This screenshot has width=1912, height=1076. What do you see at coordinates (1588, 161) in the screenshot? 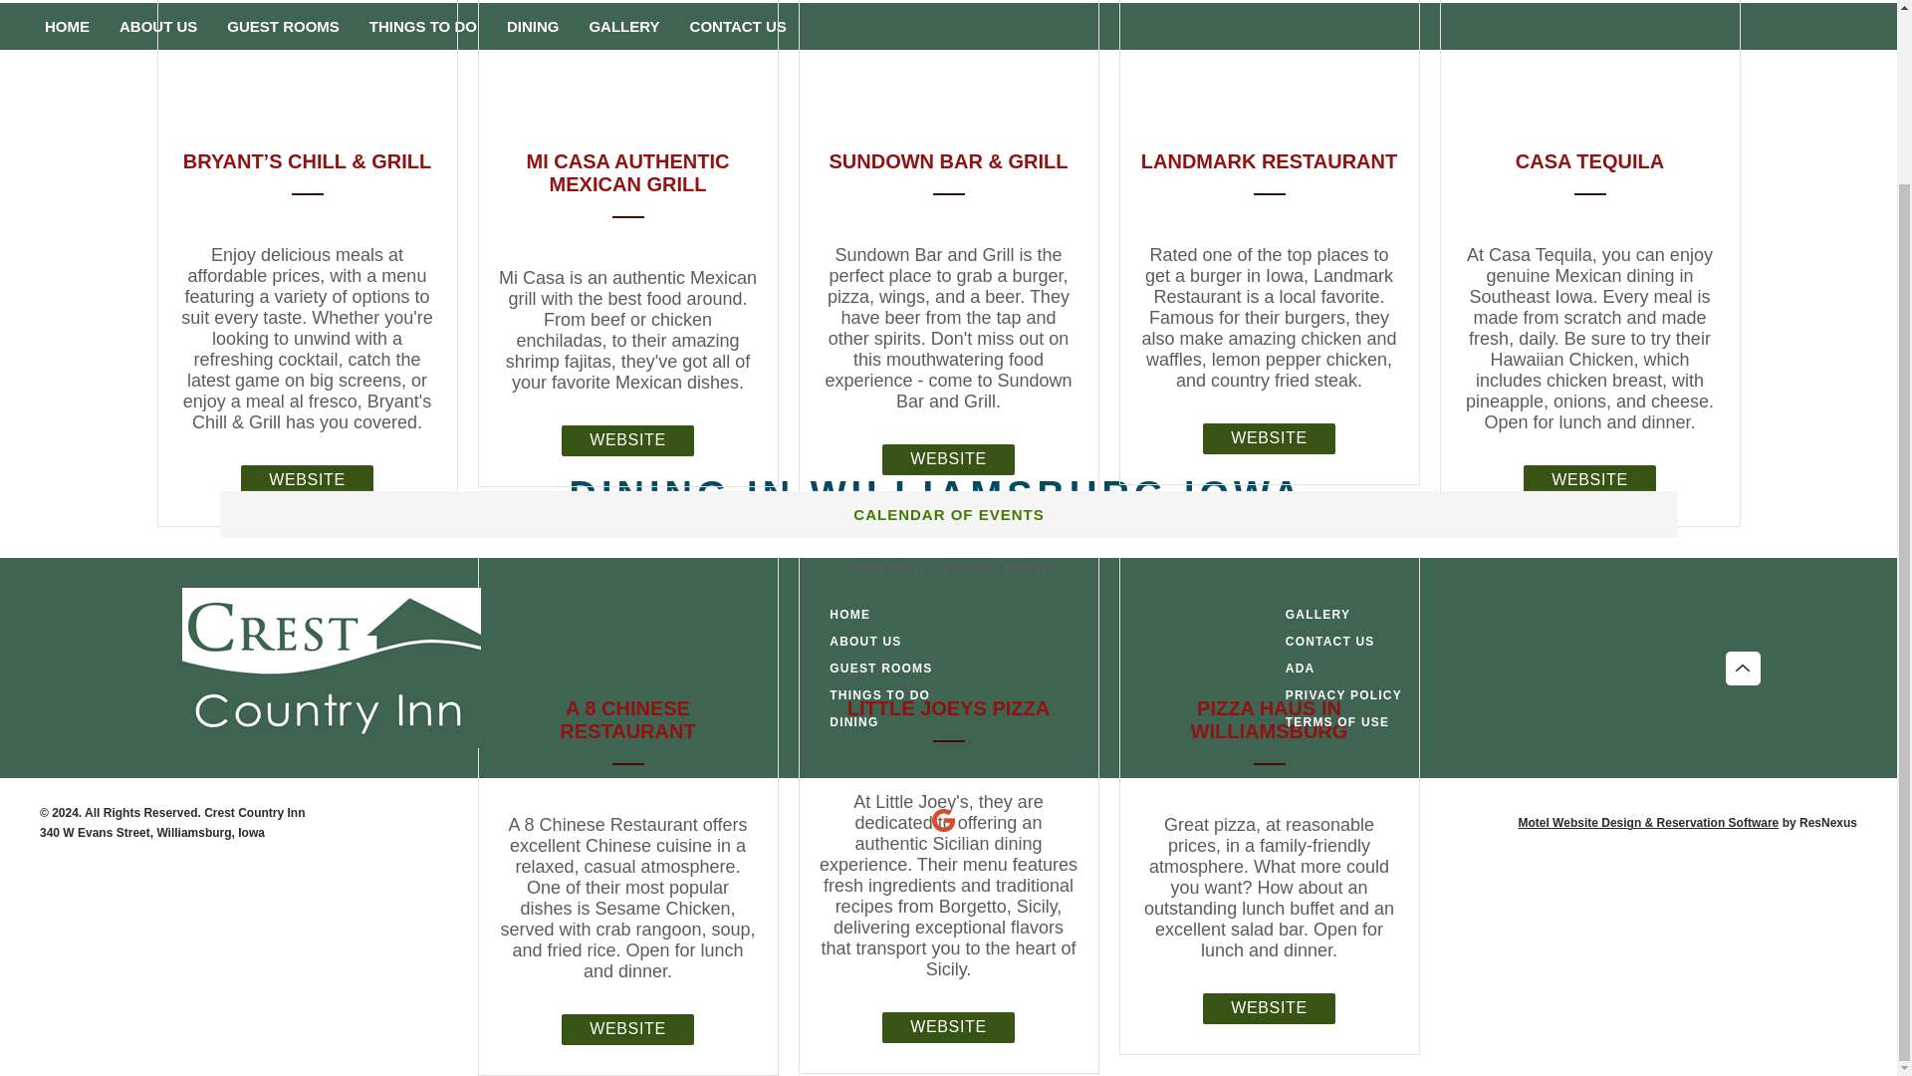
I see `CASA TEQUILA` at bounding box center [1588, 161].